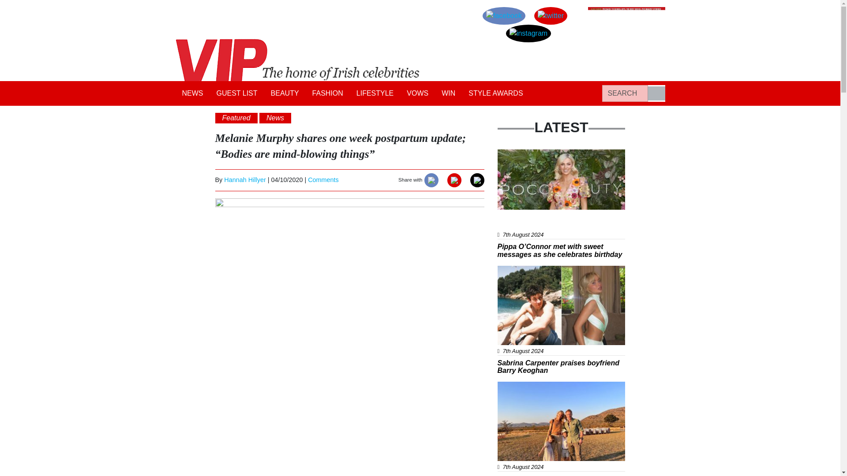 This screenshot has width=847, height=476. I want to click on GUEST LIST, so click(237, 93).